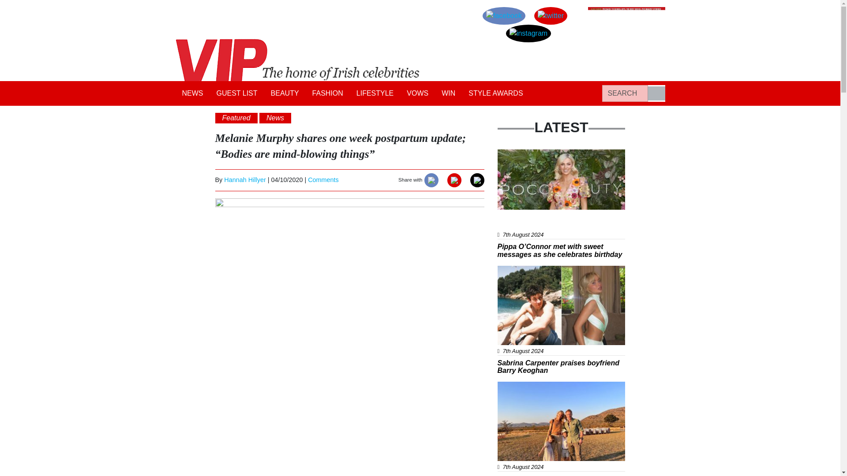 This screenshot has width=847, height=476. I want to click on GUEST LIST, so click(237, 93).